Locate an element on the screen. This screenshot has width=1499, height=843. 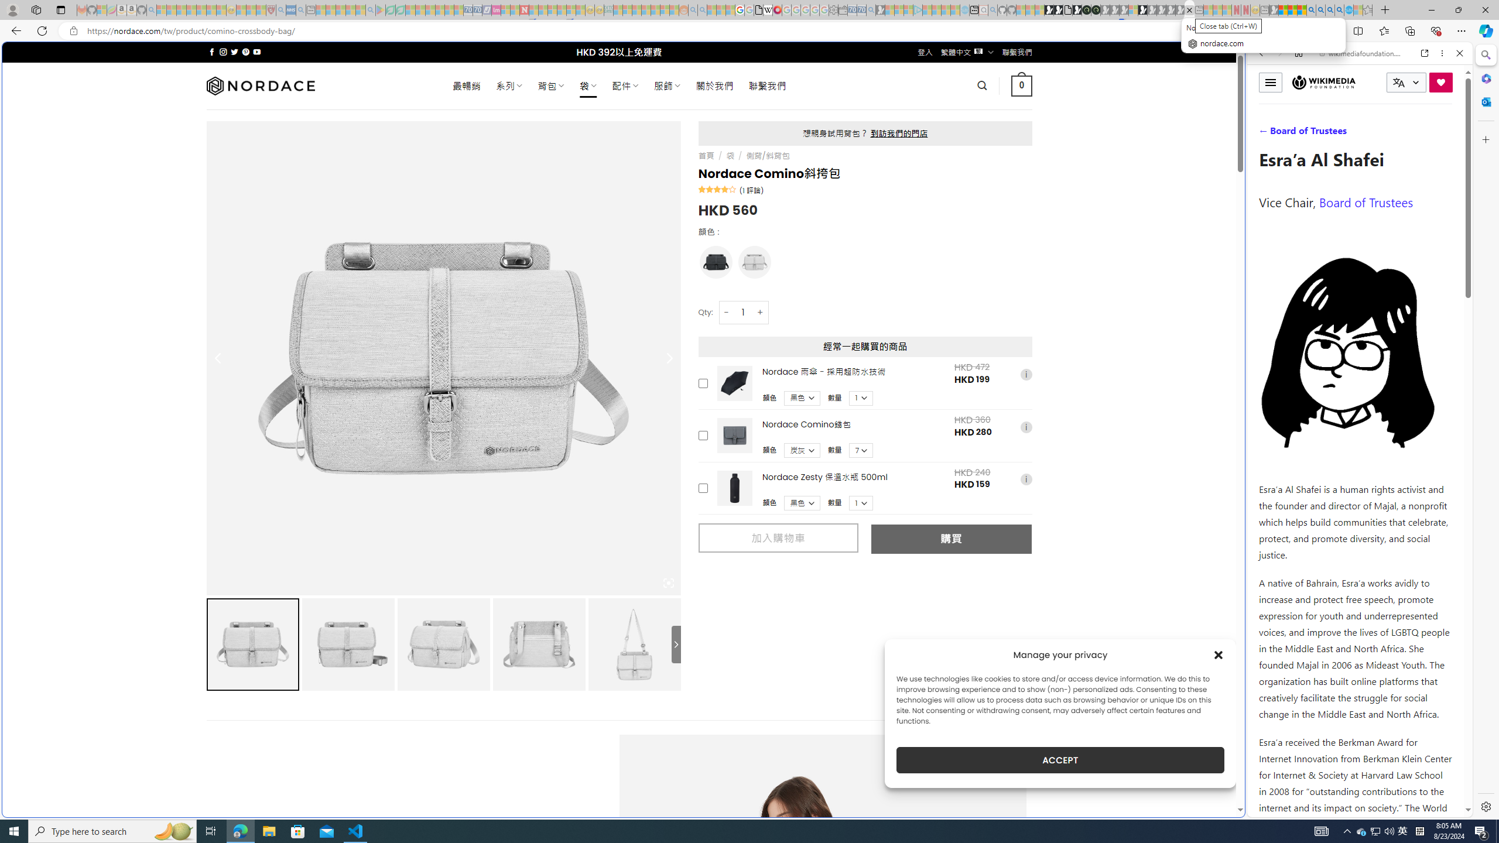
14 Common Myths Debunked By Scientific Facts - Sleeping is located at coordinates (543, 10).